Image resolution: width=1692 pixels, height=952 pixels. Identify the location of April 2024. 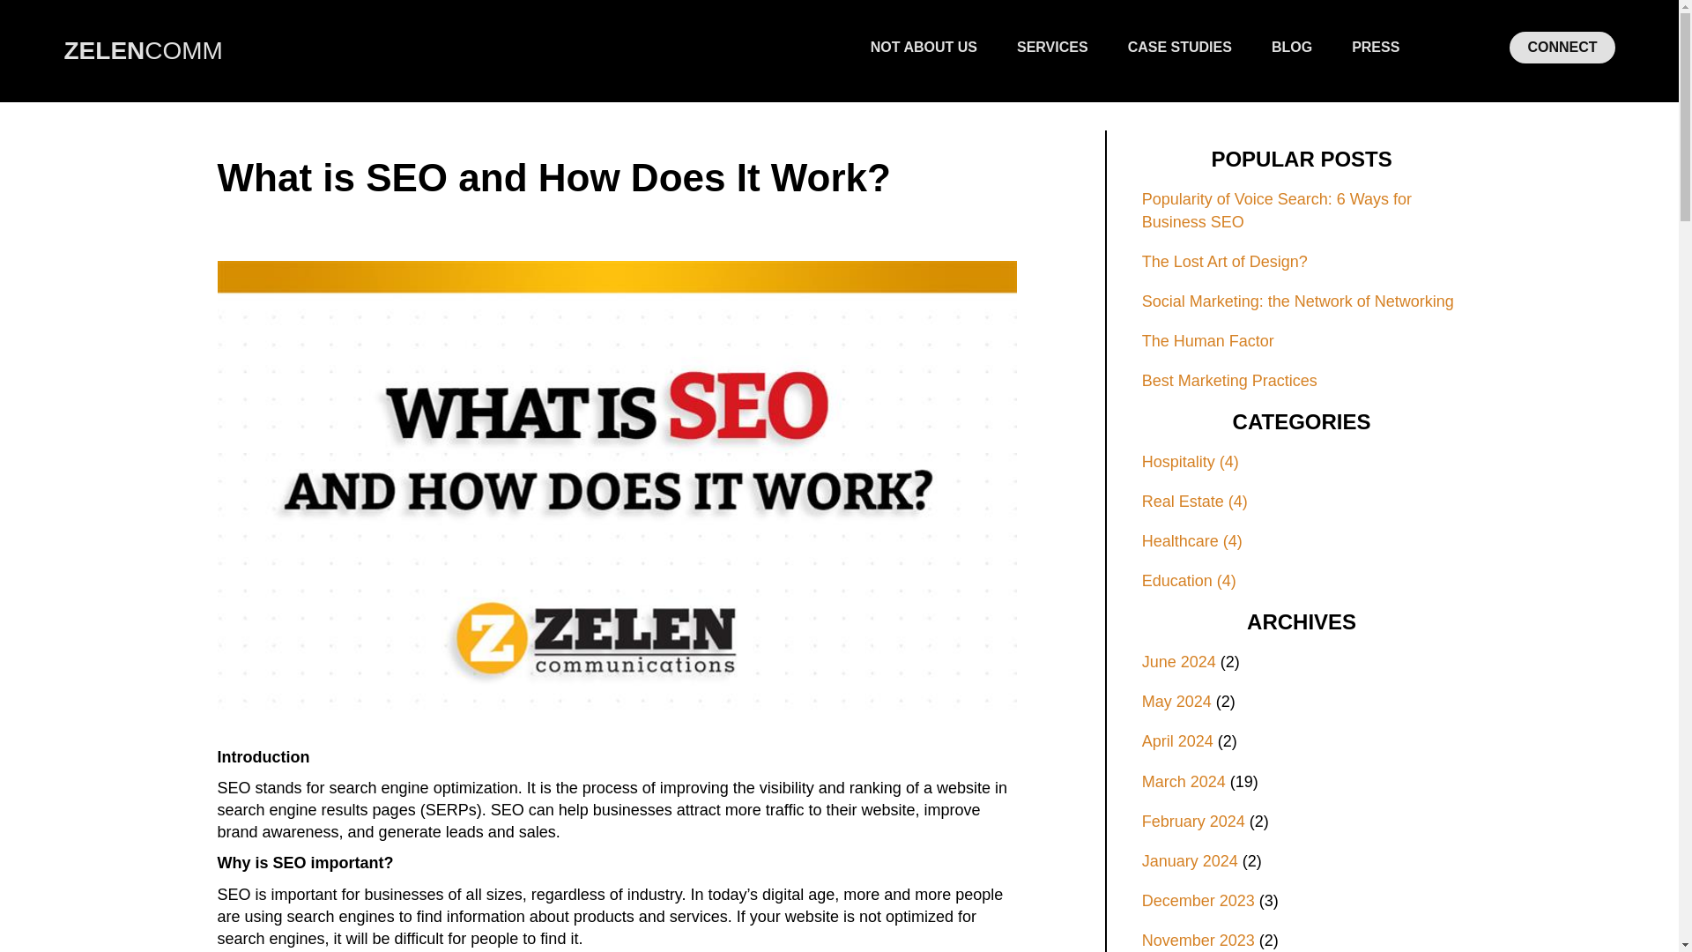
(1177, 740).